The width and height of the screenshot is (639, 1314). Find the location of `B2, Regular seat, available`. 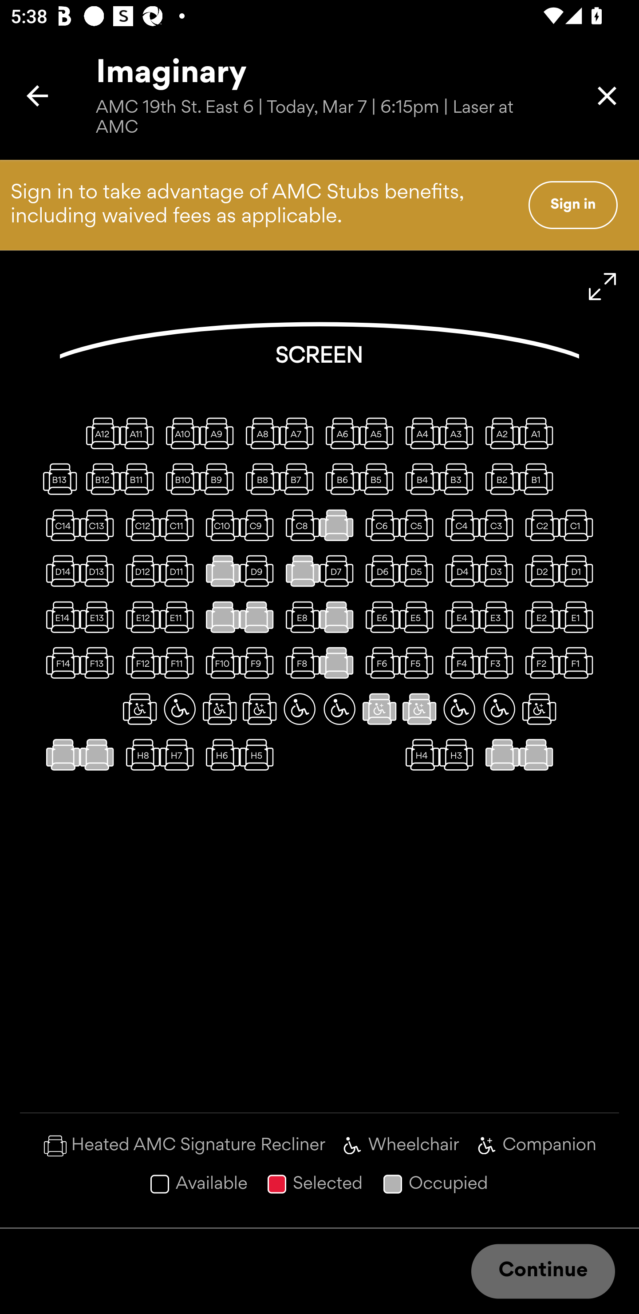

B2, Regular seat, available is located at coordinates (499, 479).